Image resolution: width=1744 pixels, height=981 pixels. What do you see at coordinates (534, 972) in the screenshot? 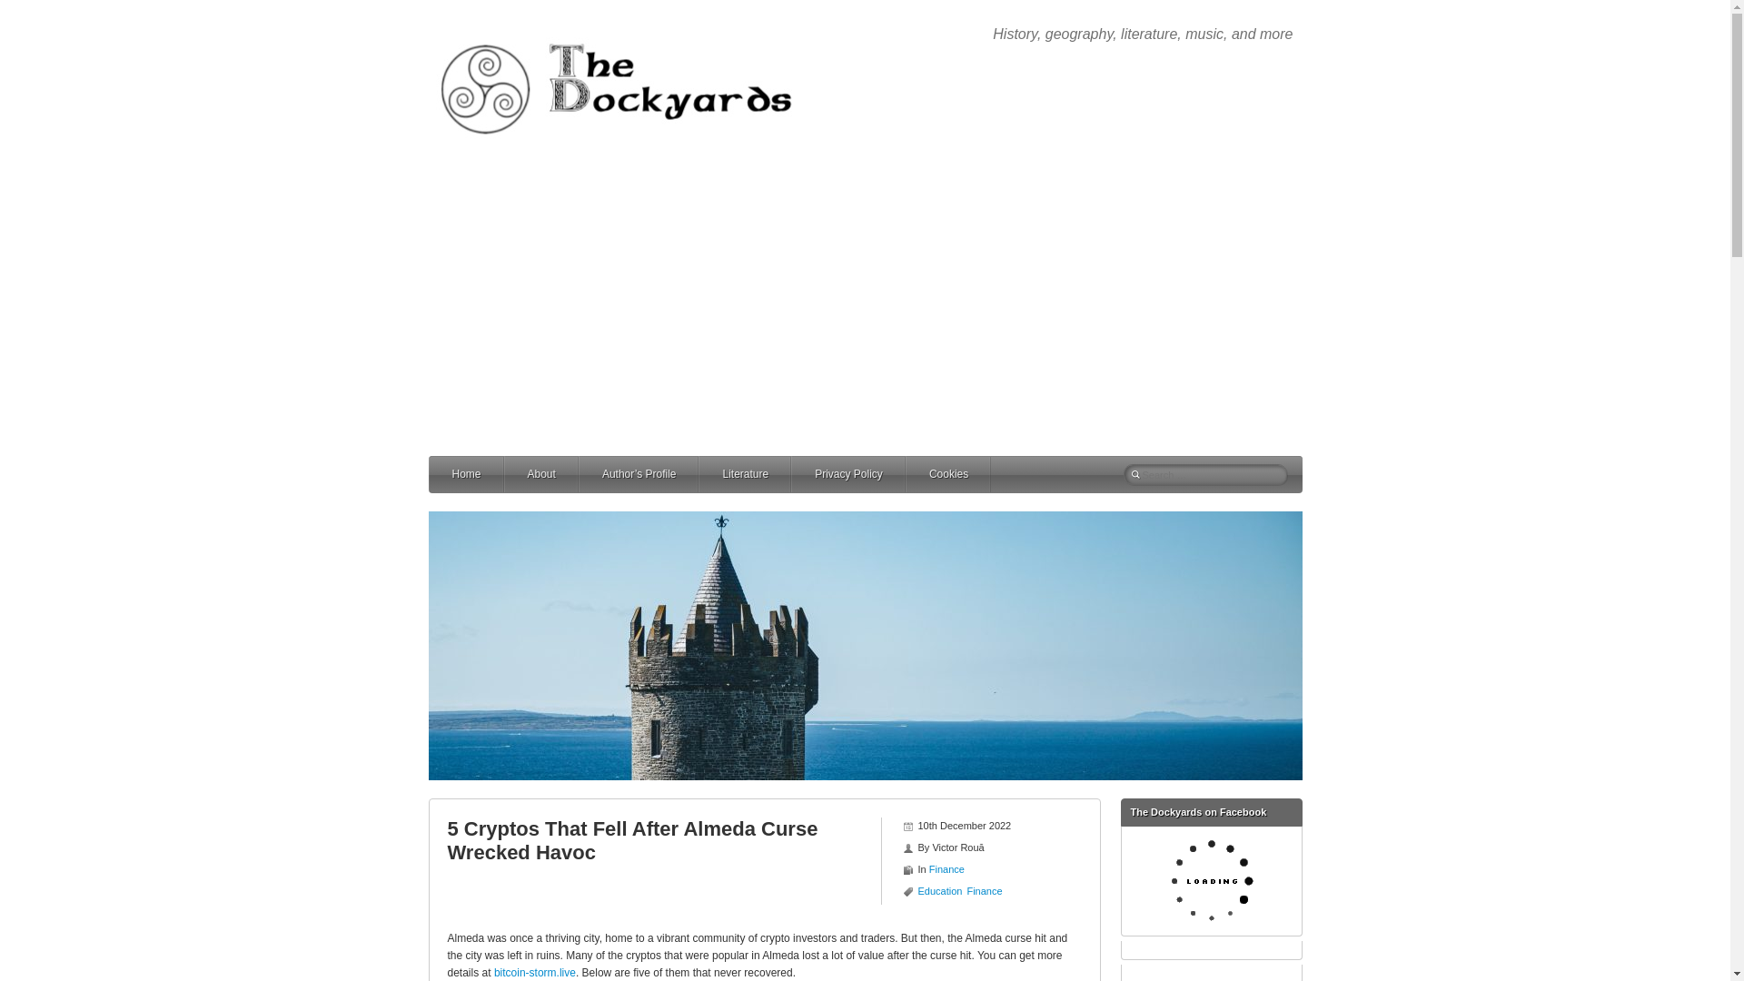
I see `bitcoin-storm.live` at bounding box center [534, 972].